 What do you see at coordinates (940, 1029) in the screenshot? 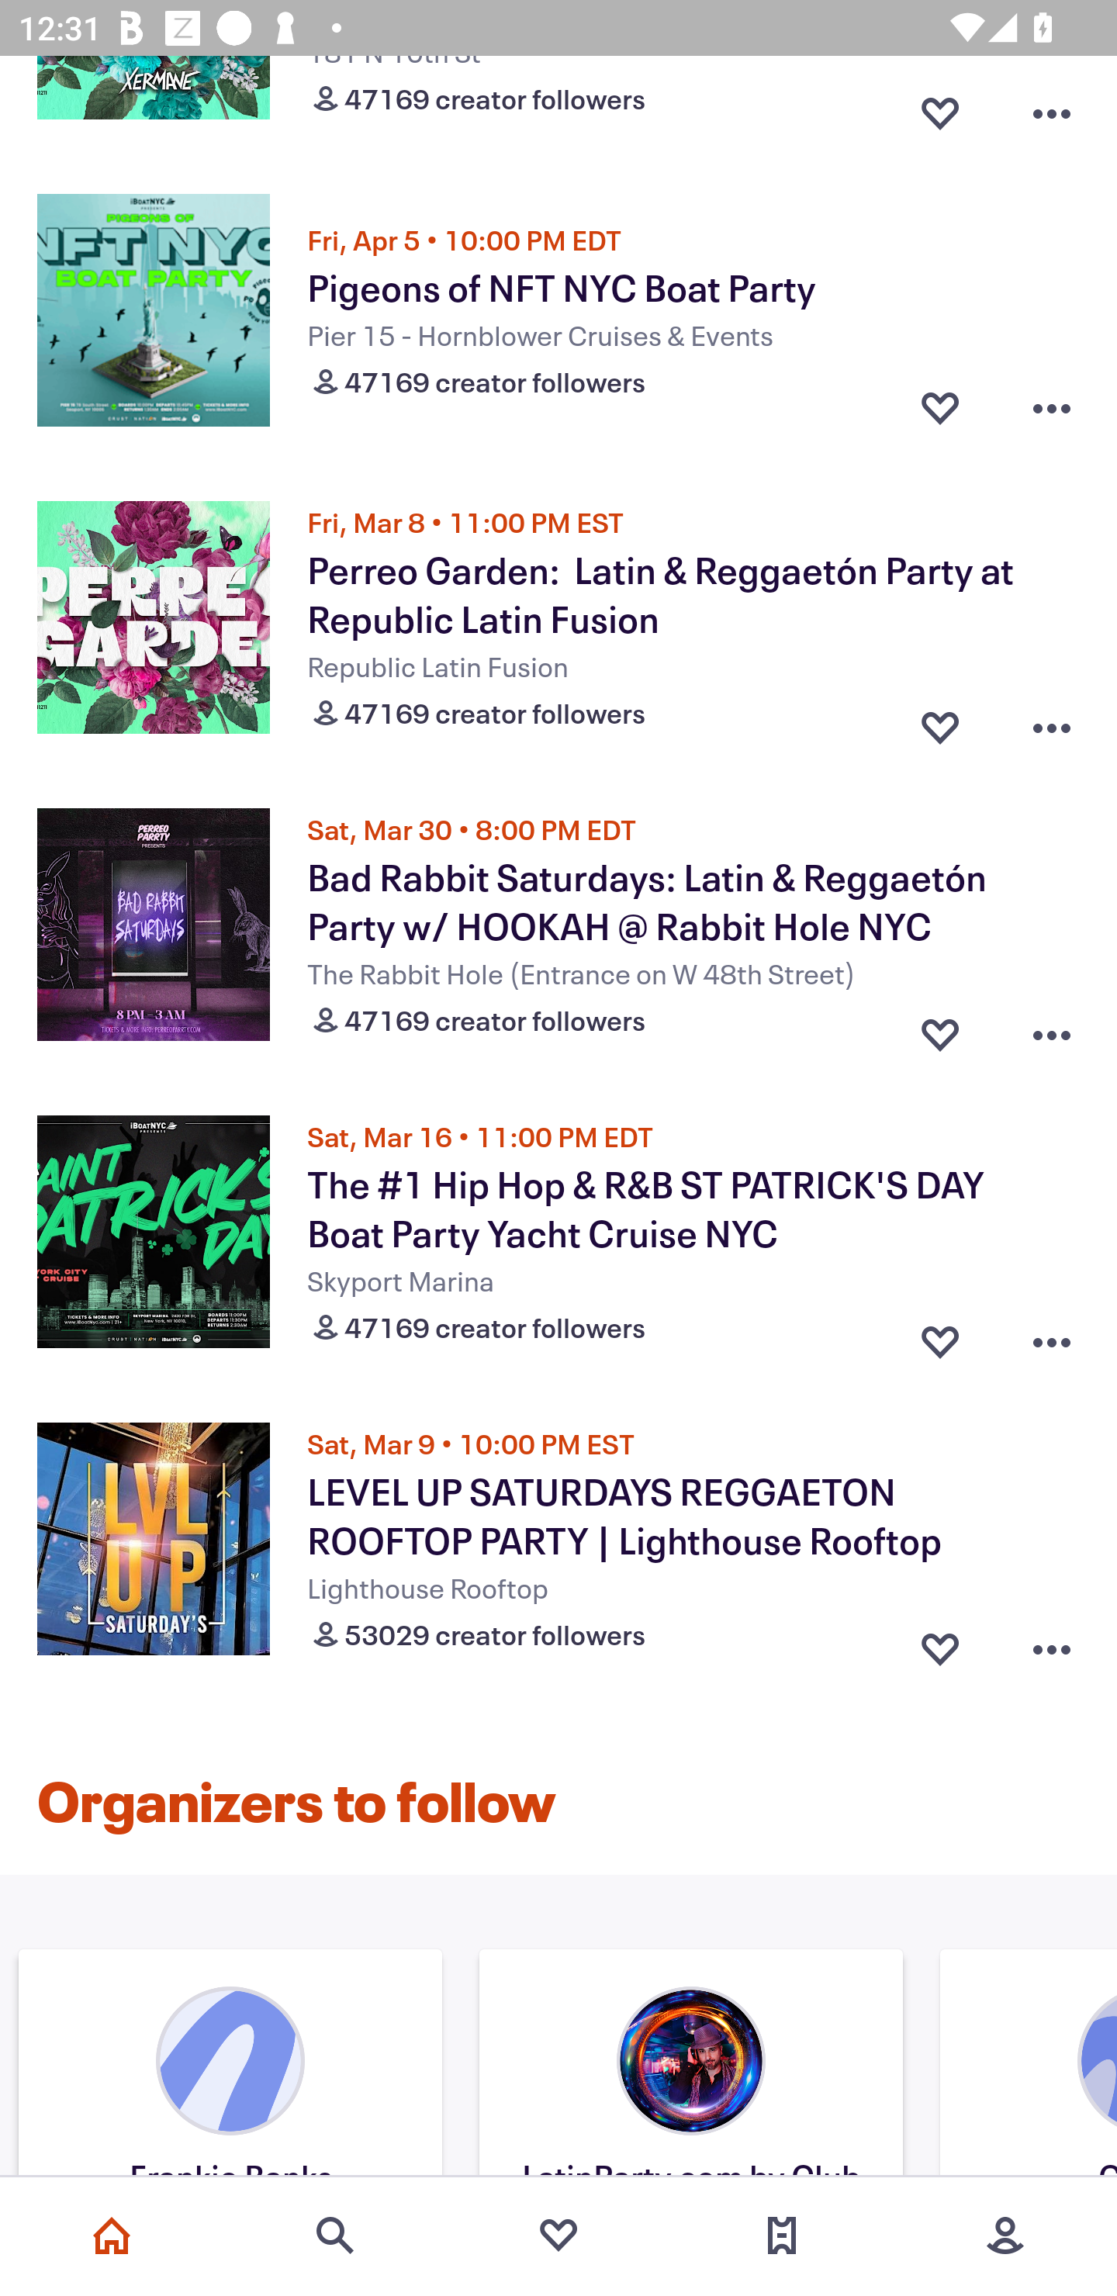
I see `Favorite button` at bounding box center [940, 1029].